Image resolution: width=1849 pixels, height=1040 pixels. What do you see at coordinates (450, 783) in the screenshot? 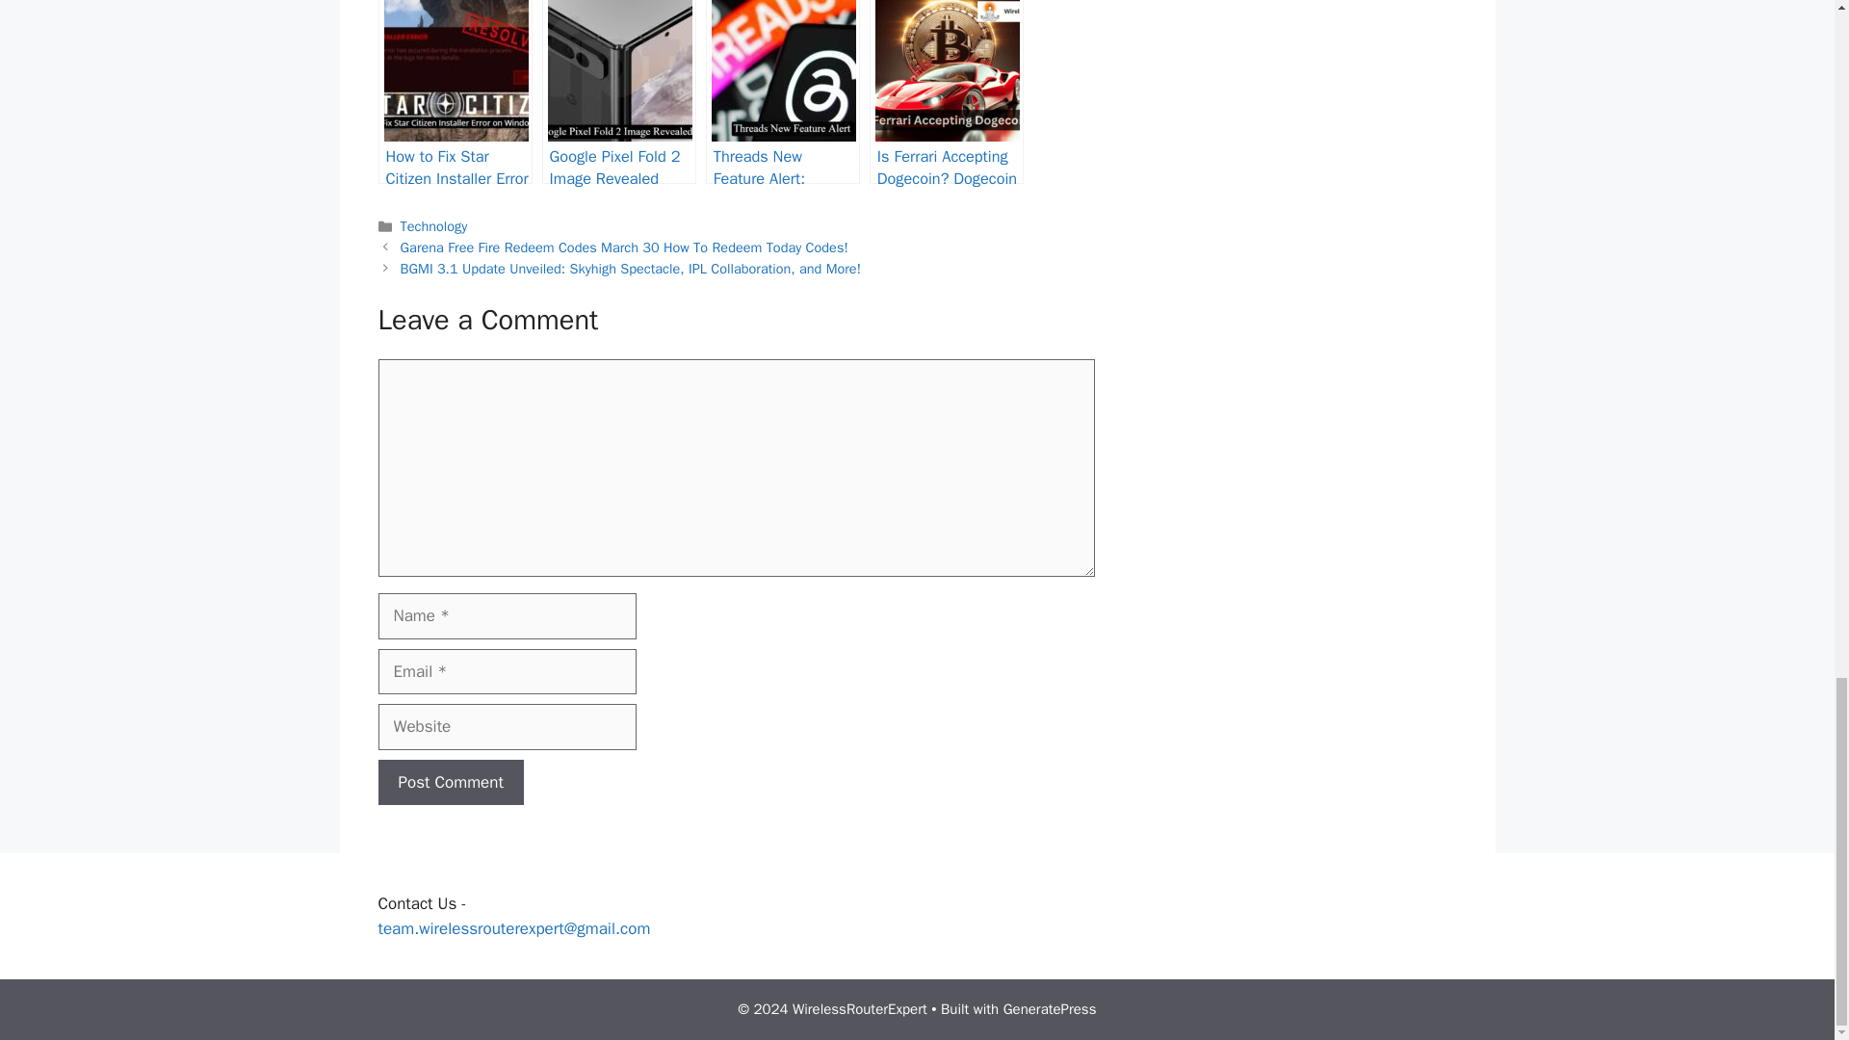
I see `Post Comment` at bounding box center [450, 783].